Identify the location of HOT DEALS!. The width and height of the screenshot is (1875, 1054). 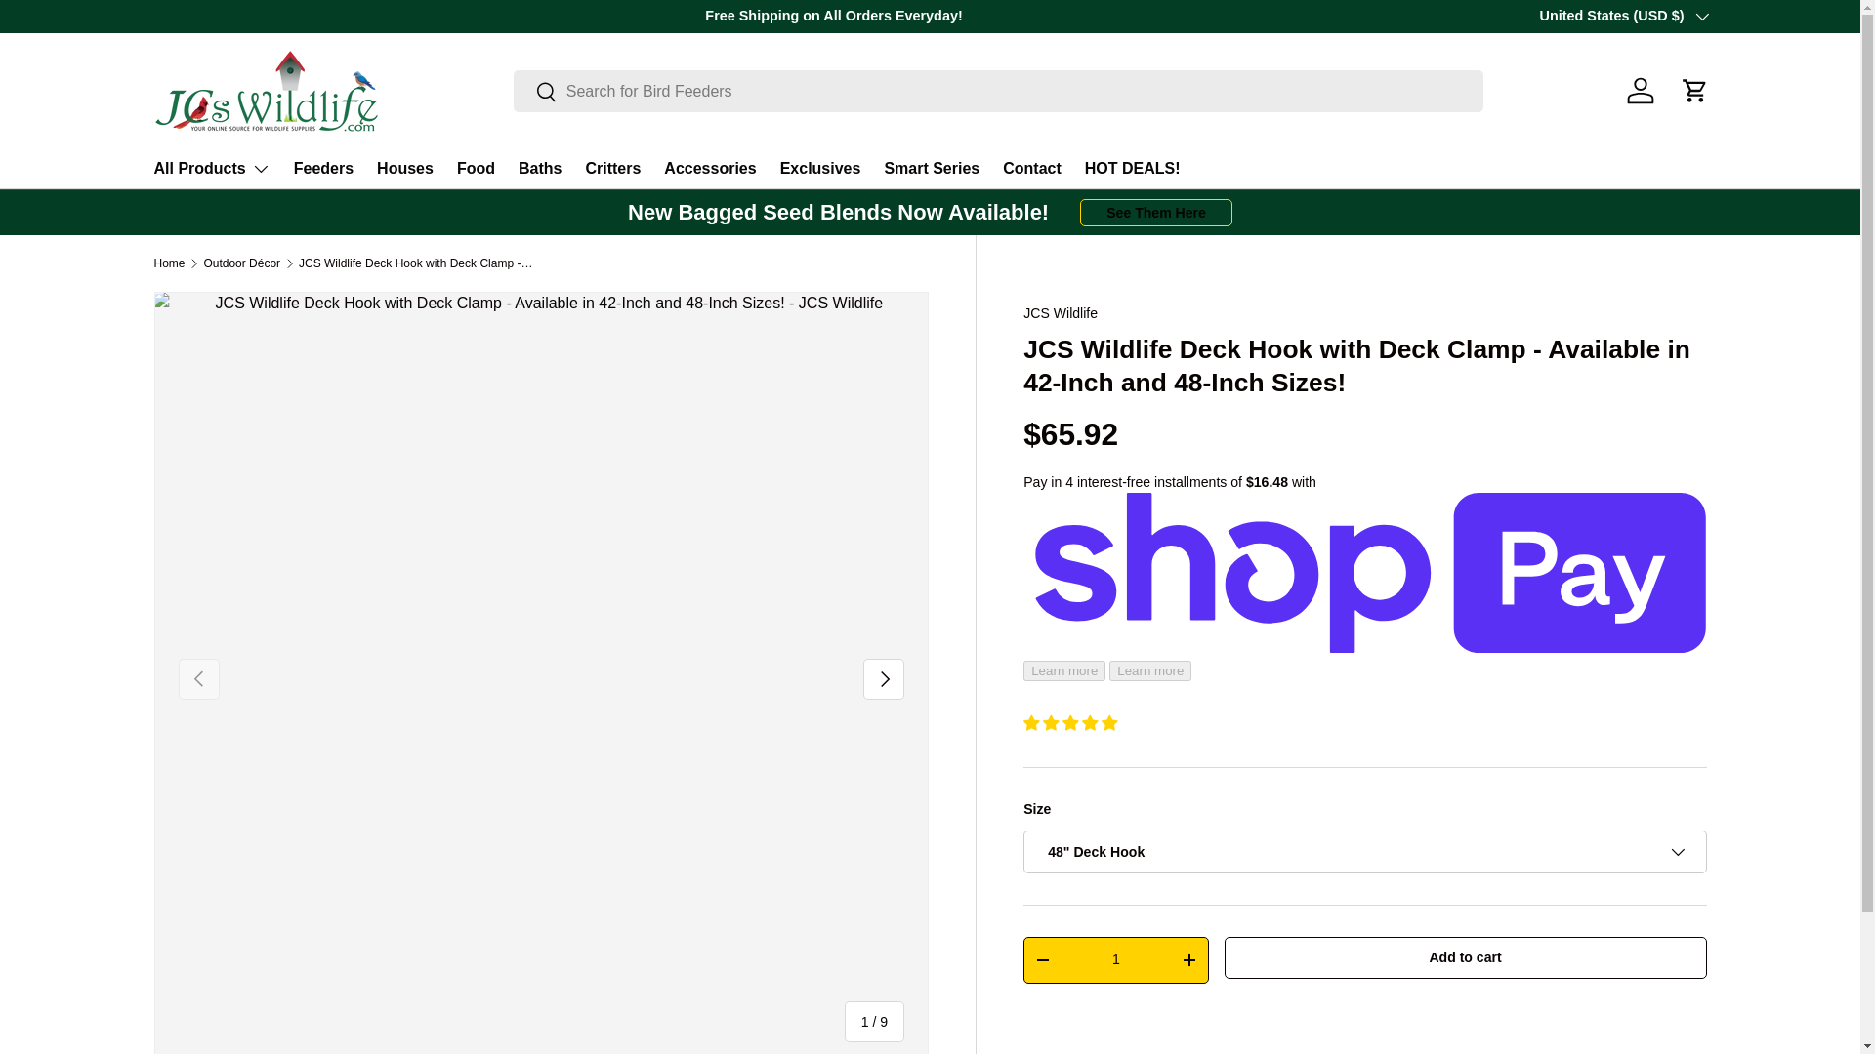
(1133, 168).